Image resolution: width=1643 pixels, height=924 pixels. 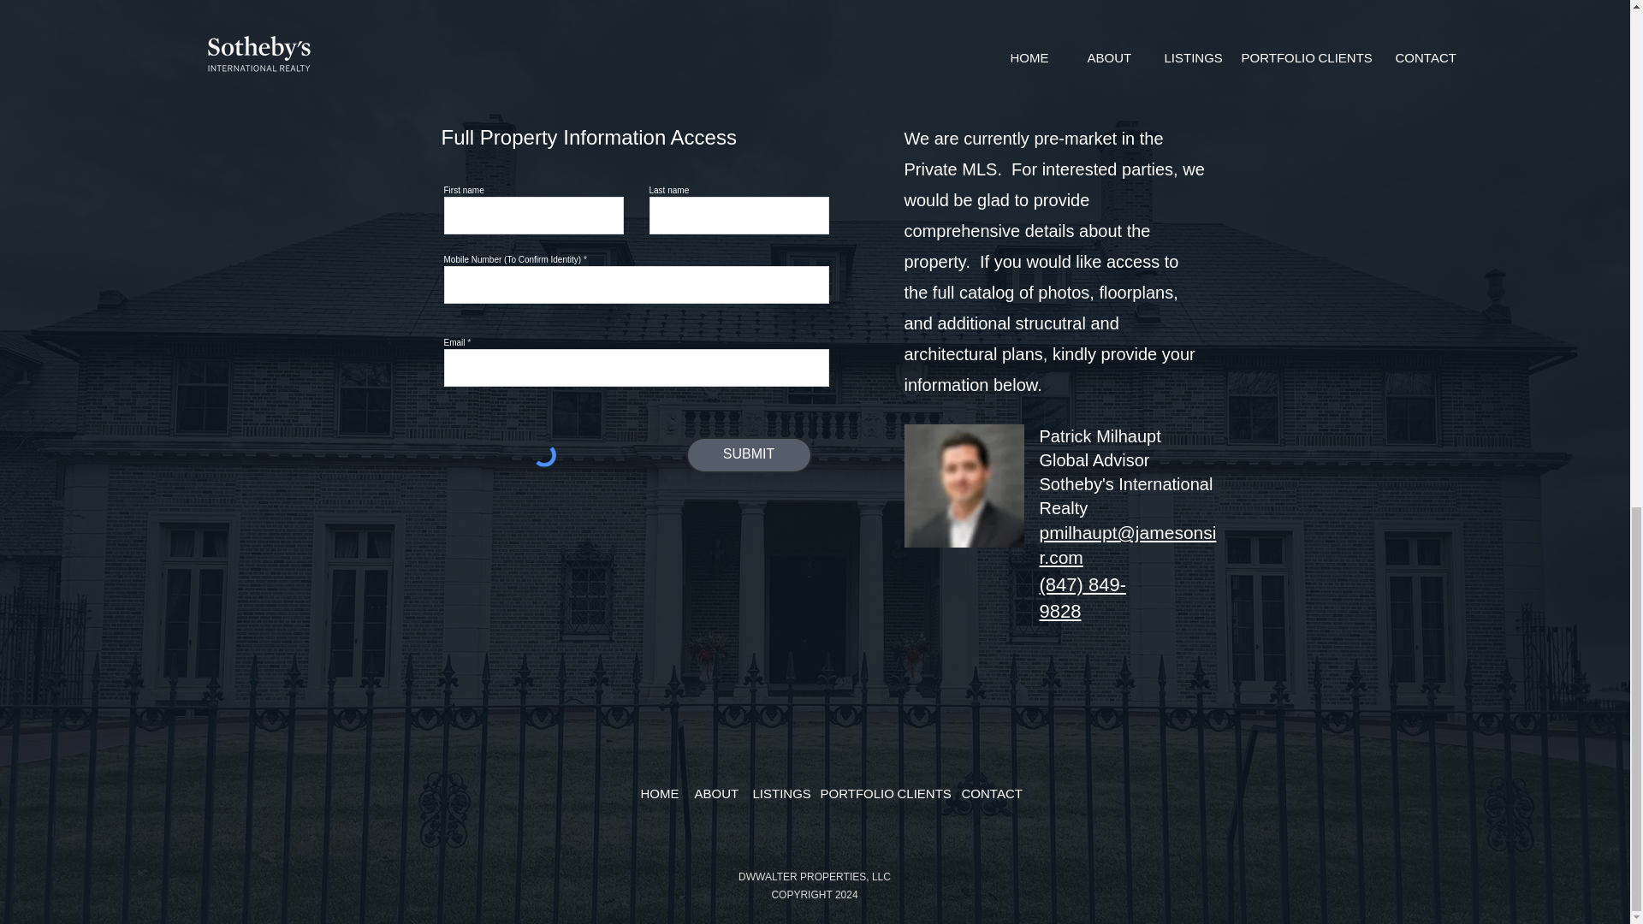 I want to click on ABOUT, so click(x=710, y=794).